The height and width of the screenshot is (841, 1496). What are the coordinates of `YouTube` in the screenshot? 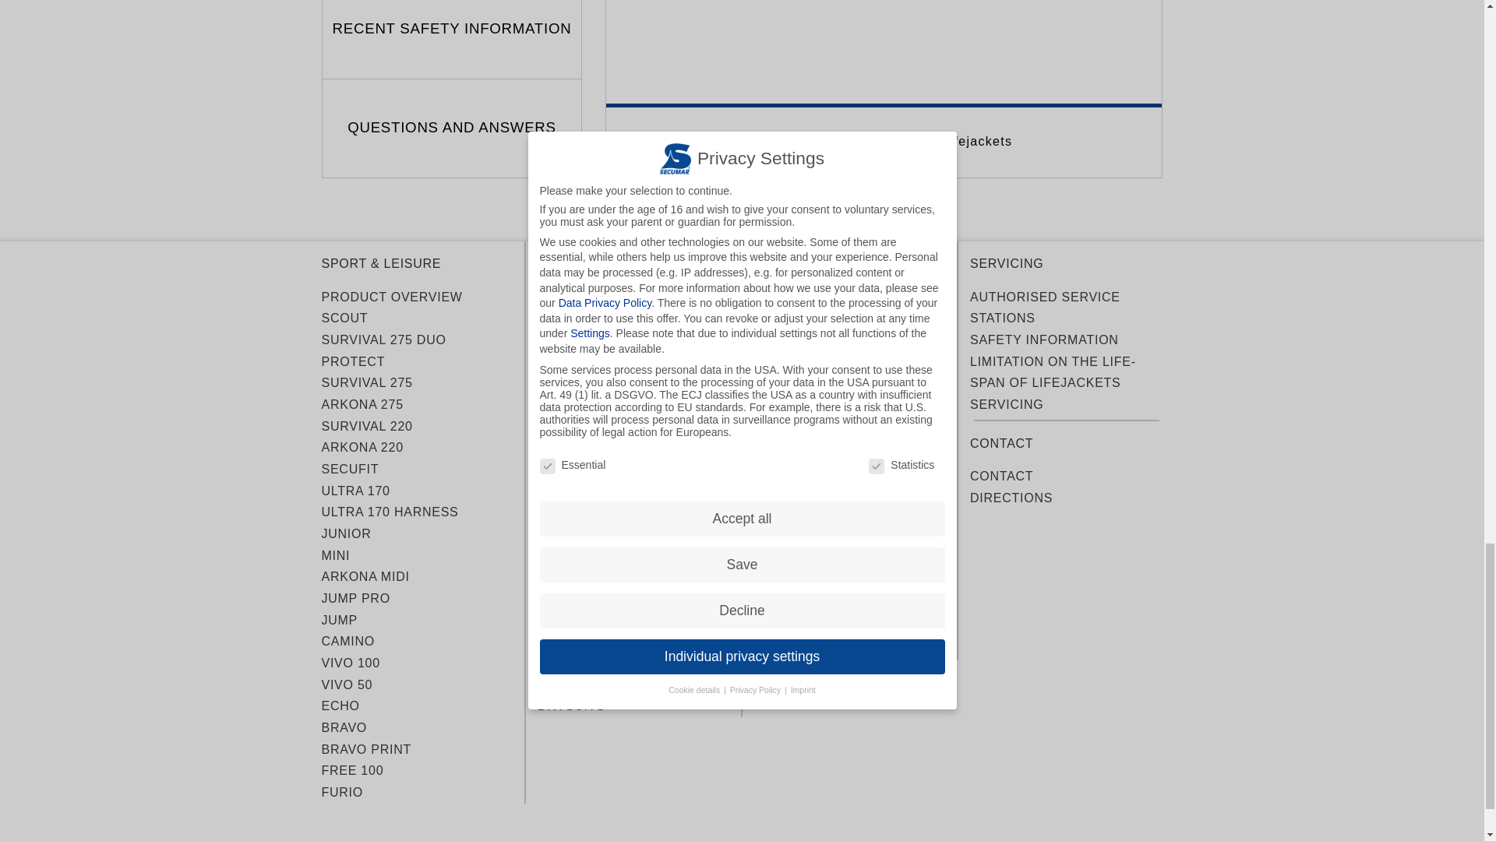 It's located at (1021, 527).